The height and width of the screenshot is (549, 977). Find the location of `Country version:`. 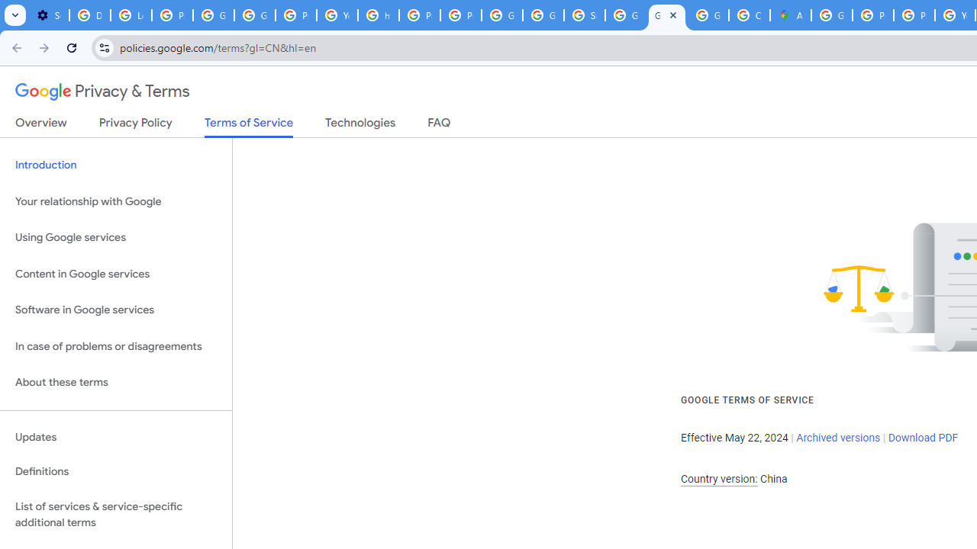

Country version: is located at coordinates (719, 479).